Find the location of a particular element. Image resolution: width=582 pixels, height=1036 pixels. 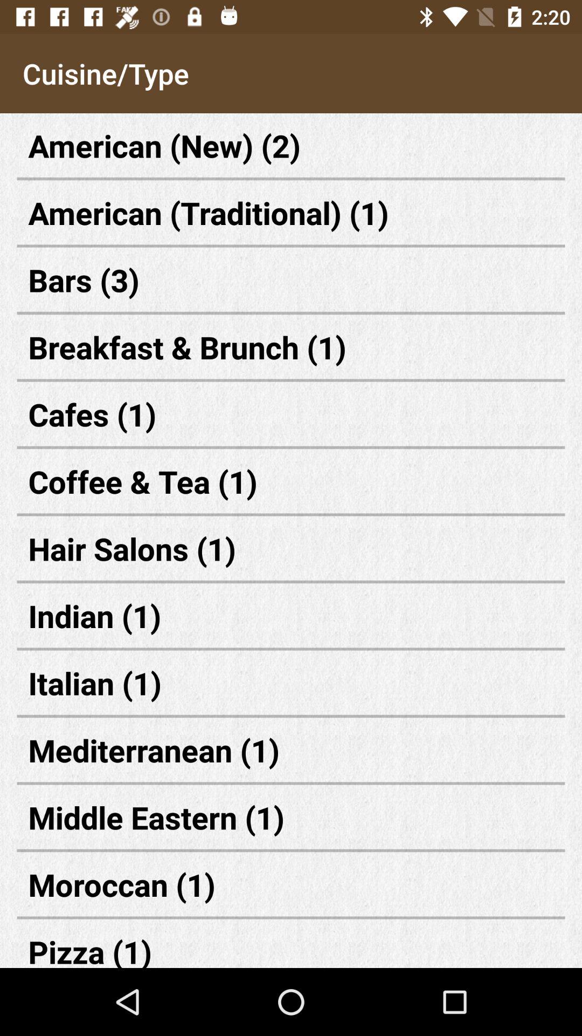

click on the first text which says american new 2 is located at coordinates (291, 145).